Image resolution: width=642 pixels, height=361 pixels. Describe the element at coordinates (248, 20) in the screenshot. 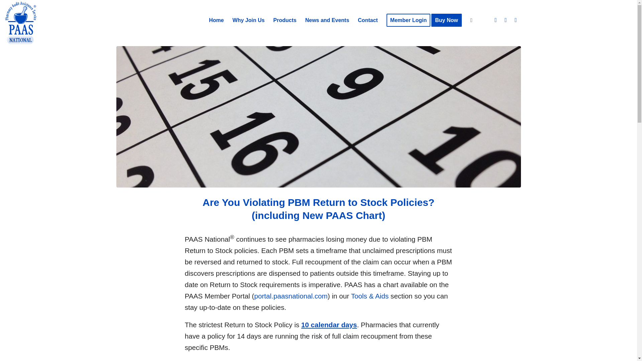

I see `Why Join Us` at that location.